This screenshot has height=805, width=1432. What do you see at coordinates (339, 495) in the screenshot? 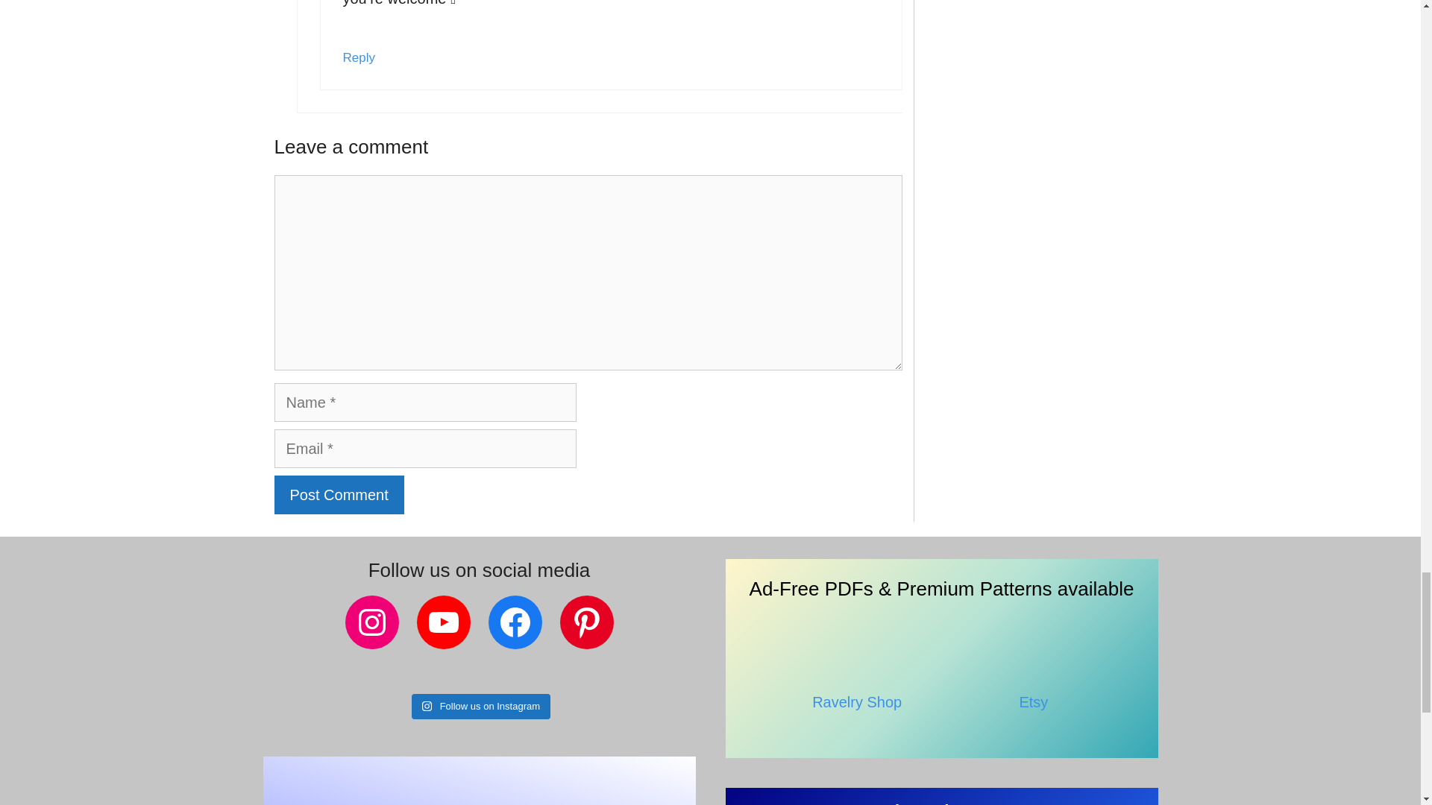
I see `Post Comment` at bounding box center [339, 495].